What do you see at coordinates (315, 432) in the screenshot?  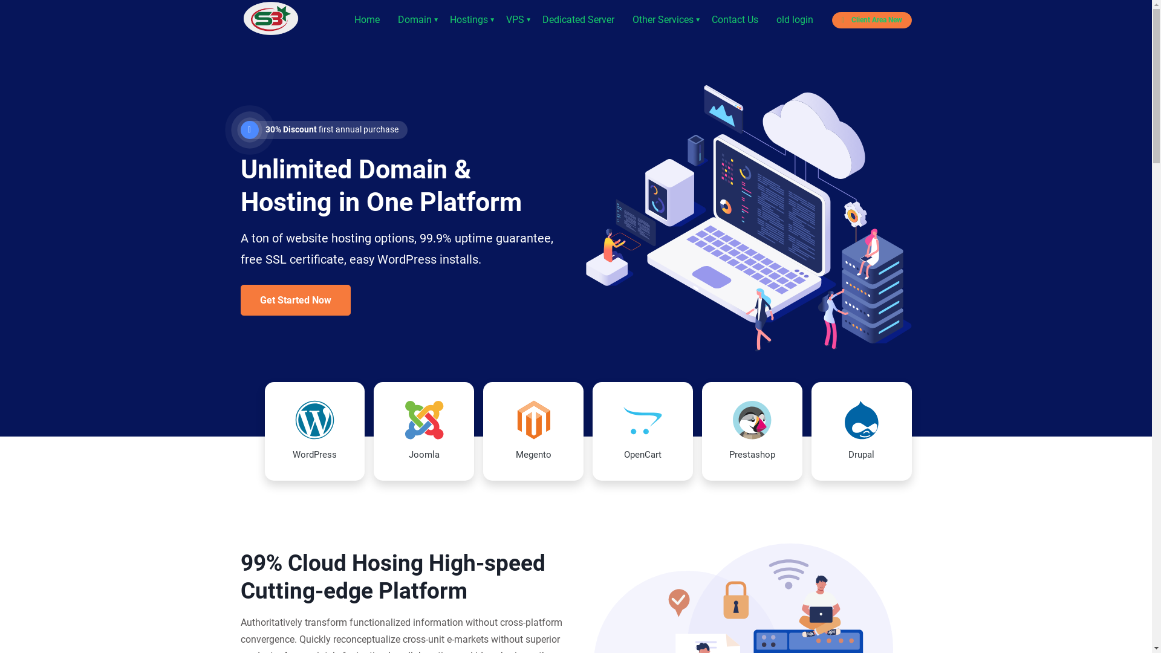 I see `WordPress` at bounding box center [315, 432].